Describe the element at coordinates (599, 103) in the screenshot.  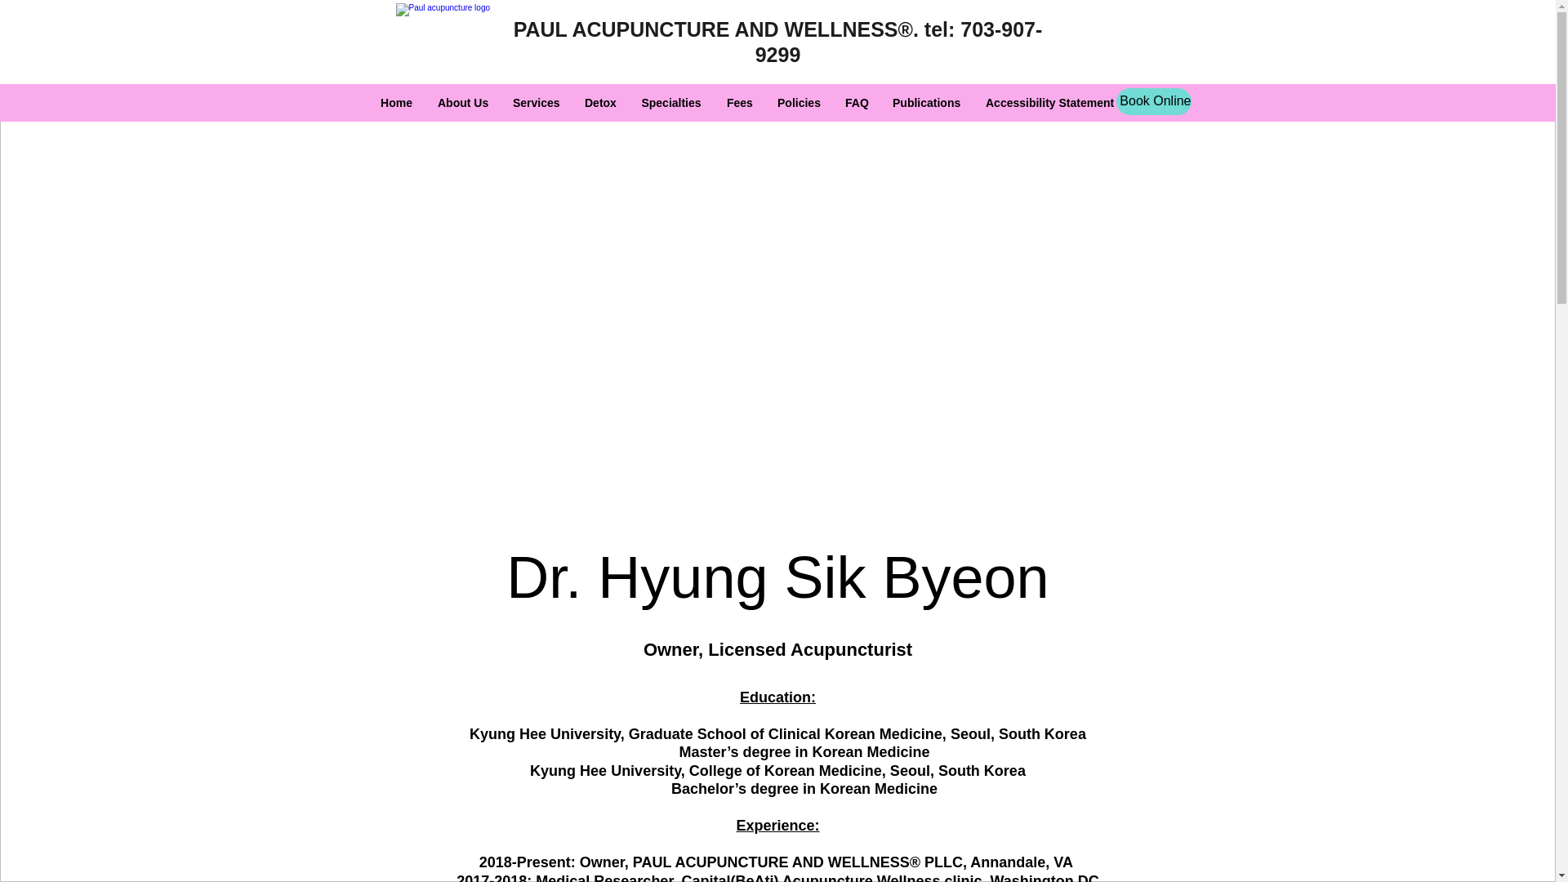
I see `Detox` at that location.